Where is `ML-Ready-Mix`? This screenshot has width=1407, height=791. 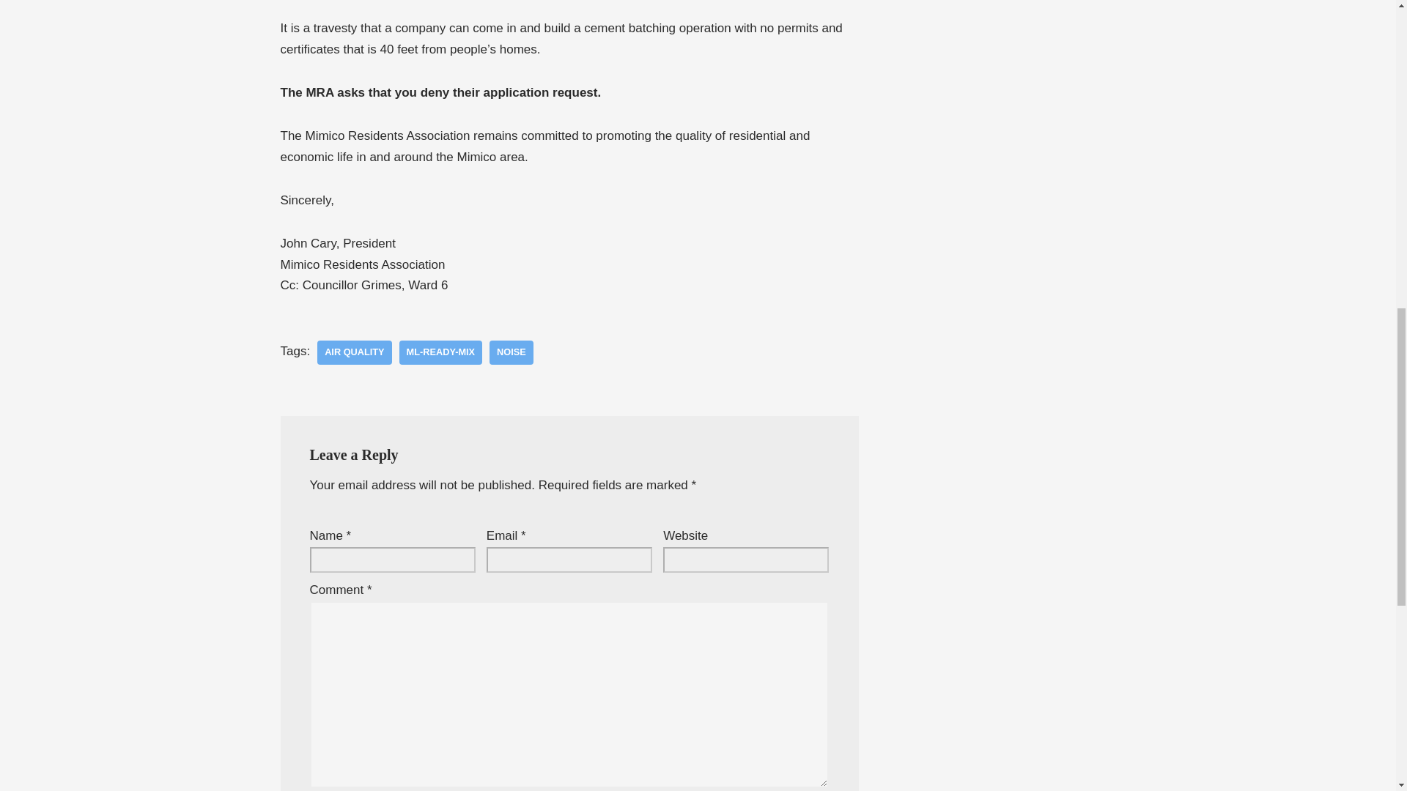 ML-Ready-Mix is located at coordinates (441, 352).